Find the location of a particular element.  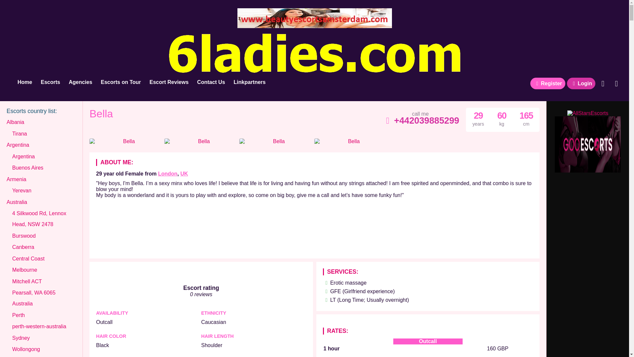

London is located at coordinates (168, 174).